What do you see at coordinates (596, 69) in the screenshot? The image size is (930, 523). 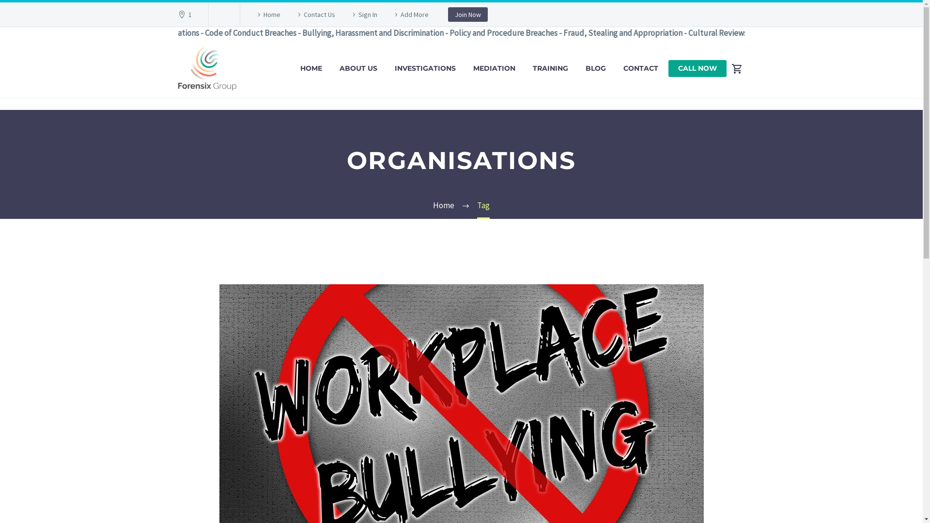 I see `BLOG` at bounding box center [596, 69].